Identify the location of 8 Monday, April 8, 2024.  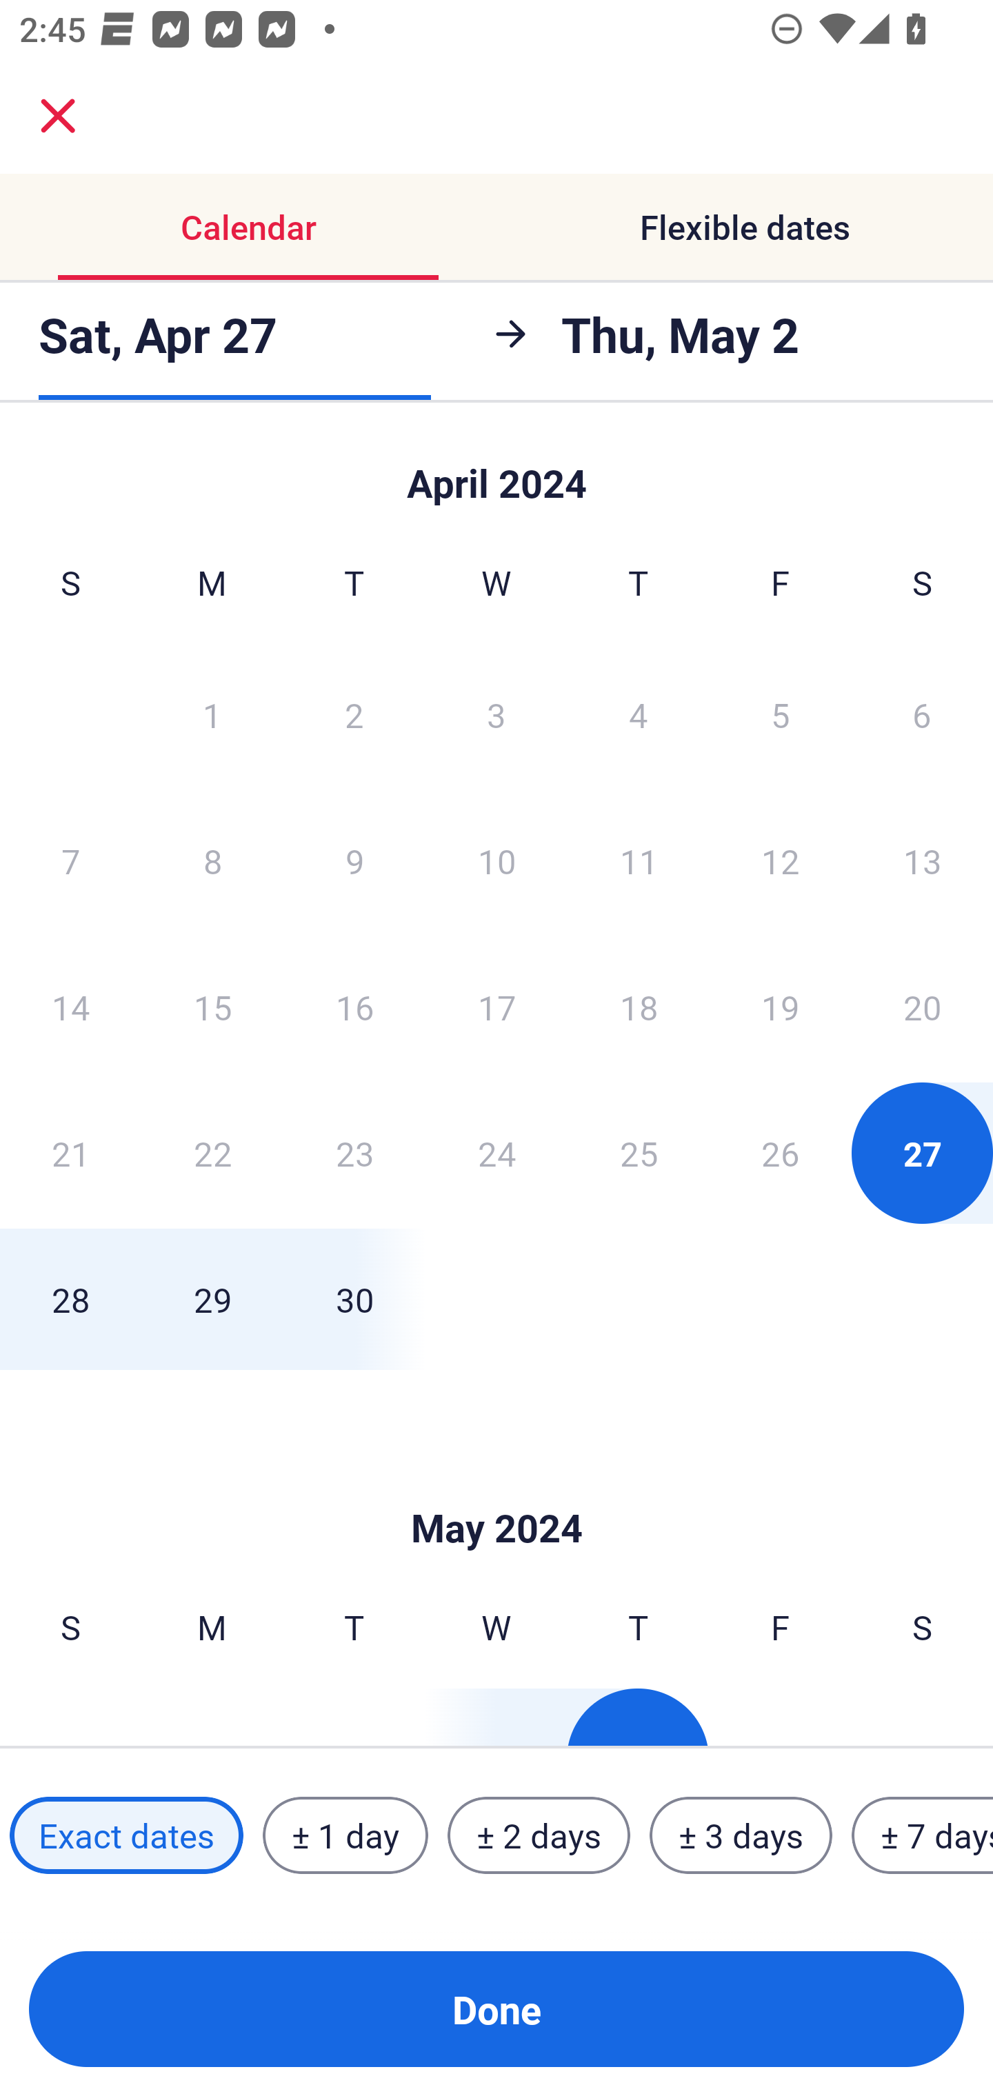
(212, 860).